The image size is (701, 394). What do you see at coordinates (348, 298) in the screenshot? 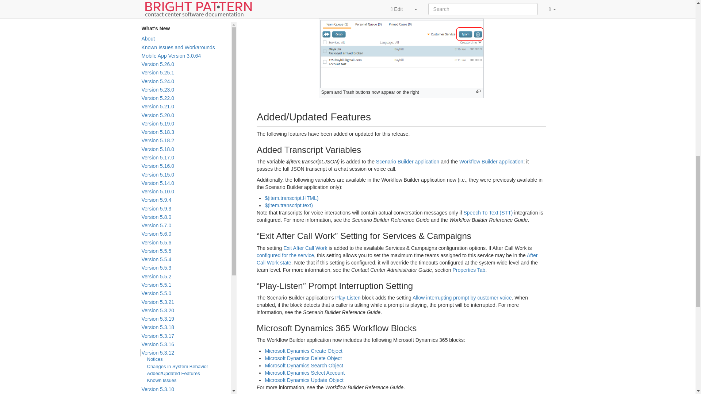
I see `Play-Listen` at bounding box center [348, 298].